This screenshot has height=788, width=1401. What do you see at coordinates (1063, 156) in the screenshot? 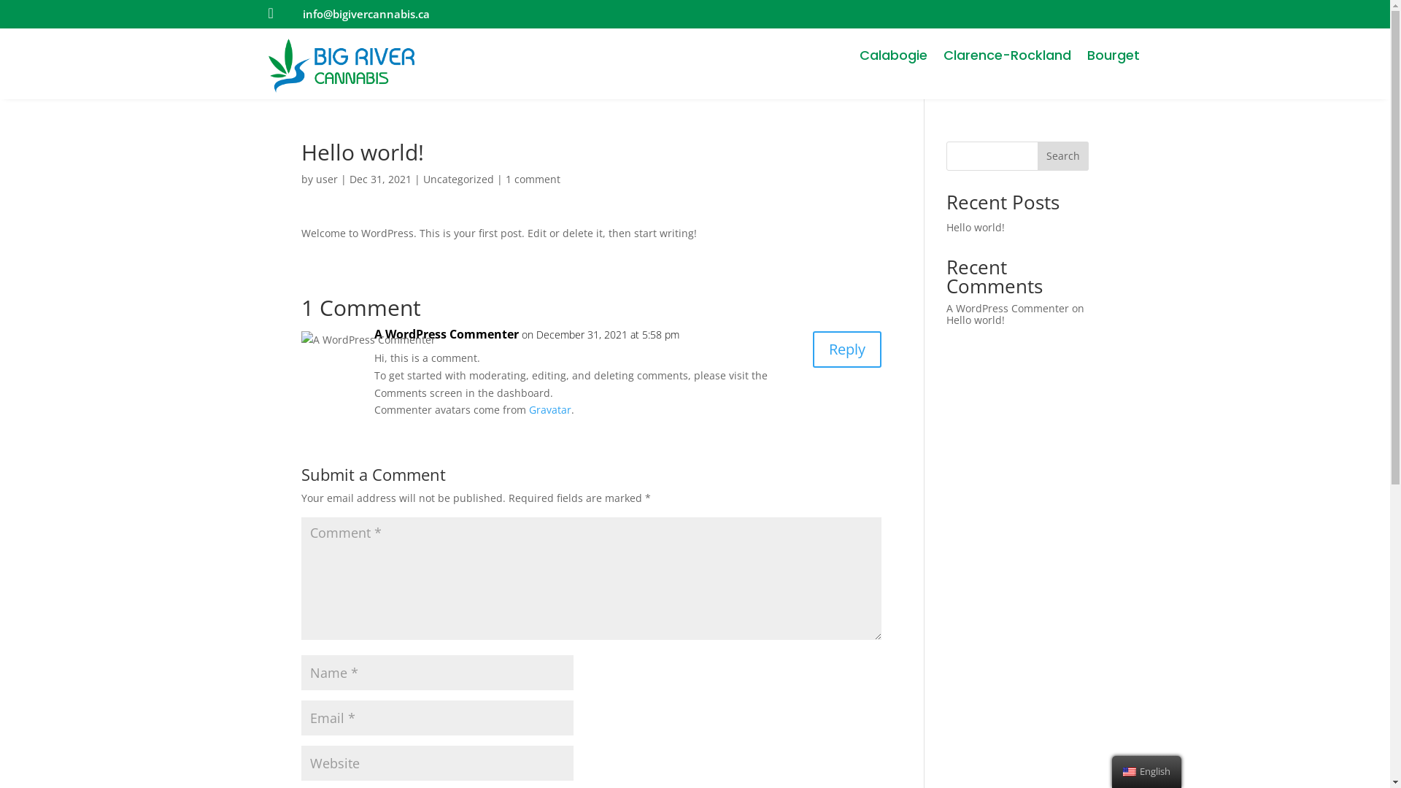
I see `Search` at bounding box center [1063, 156].